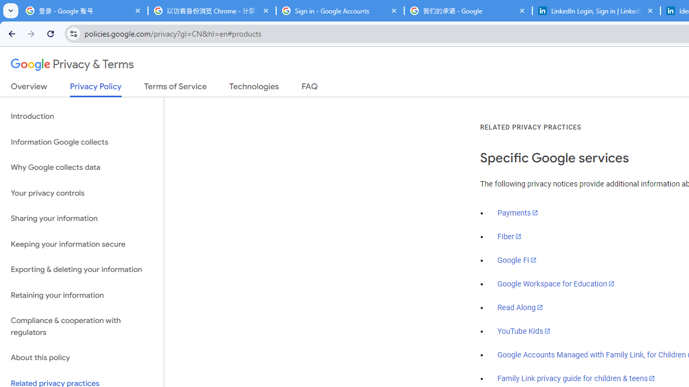 This screenshot has width=689, height=387. Describe the element at coordinates (340, 11) in the screenshot. I see `Sign in - Google Accounts` at that location.